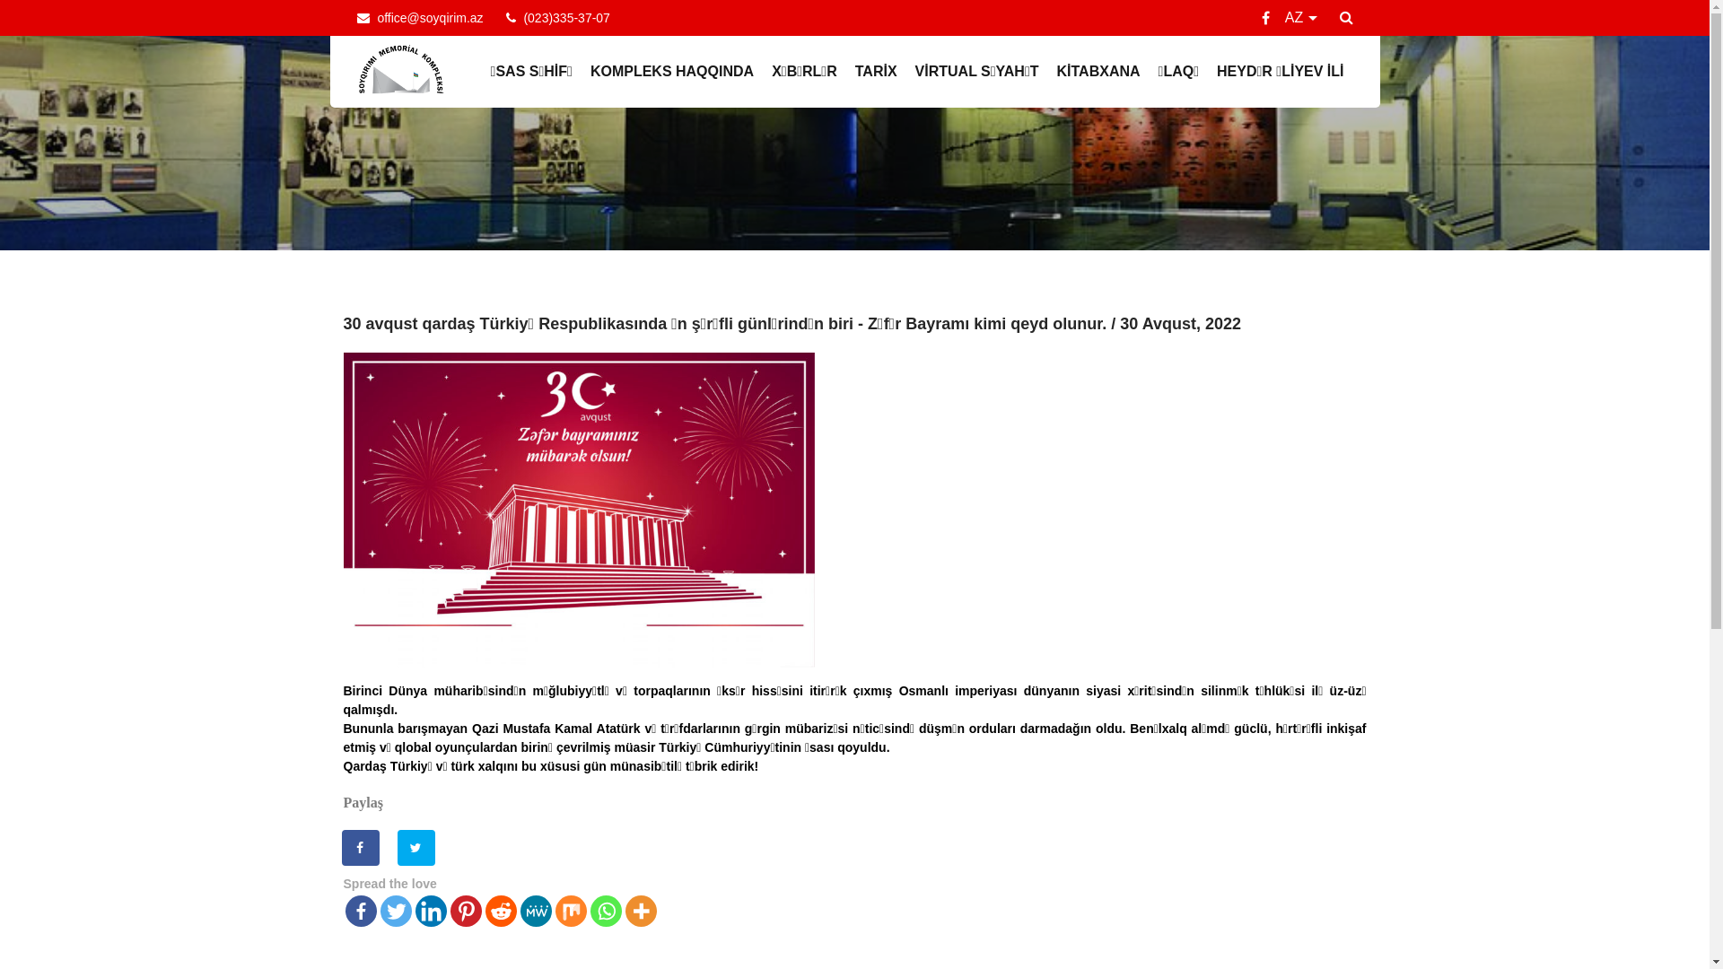  Describe the element at coordinates (607, 912) in the screenshot. I see `Whatsapp` at that location.